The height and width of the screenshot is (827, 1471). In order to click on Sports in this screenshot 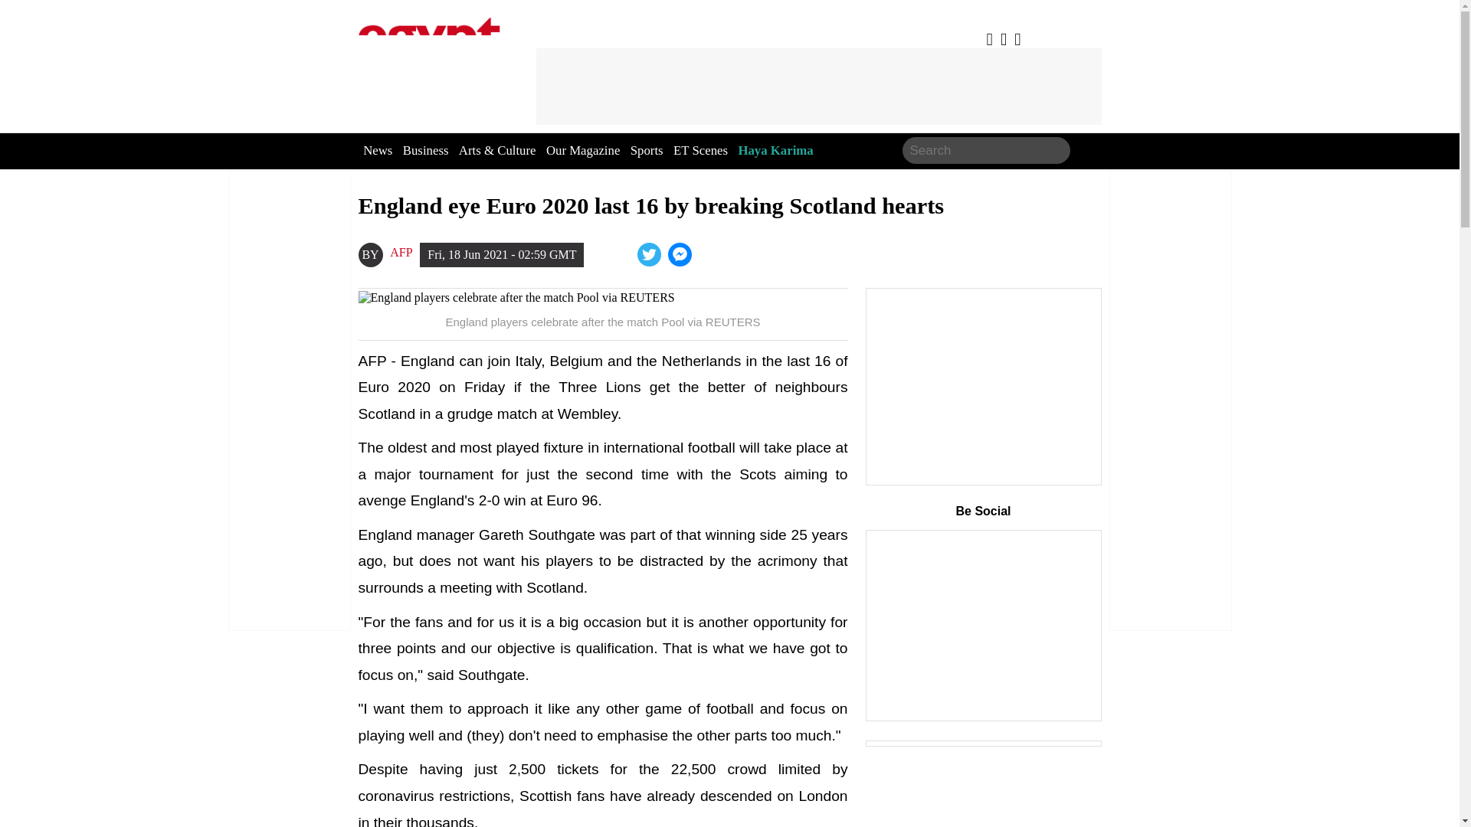, I will do `click(647, 151)`.